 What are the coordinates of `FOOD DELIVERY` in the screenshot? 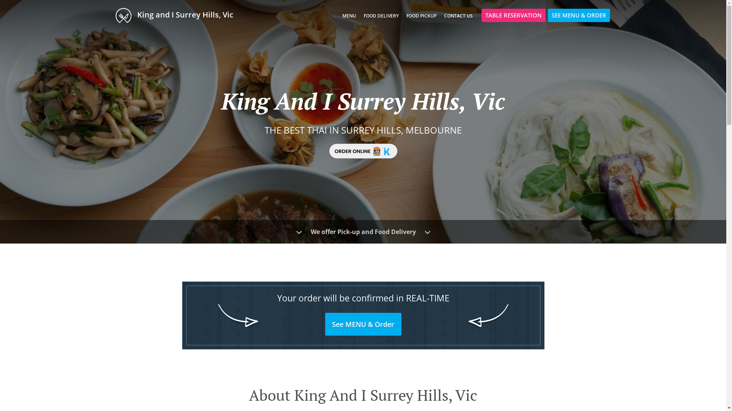 It's located at (381, 16).